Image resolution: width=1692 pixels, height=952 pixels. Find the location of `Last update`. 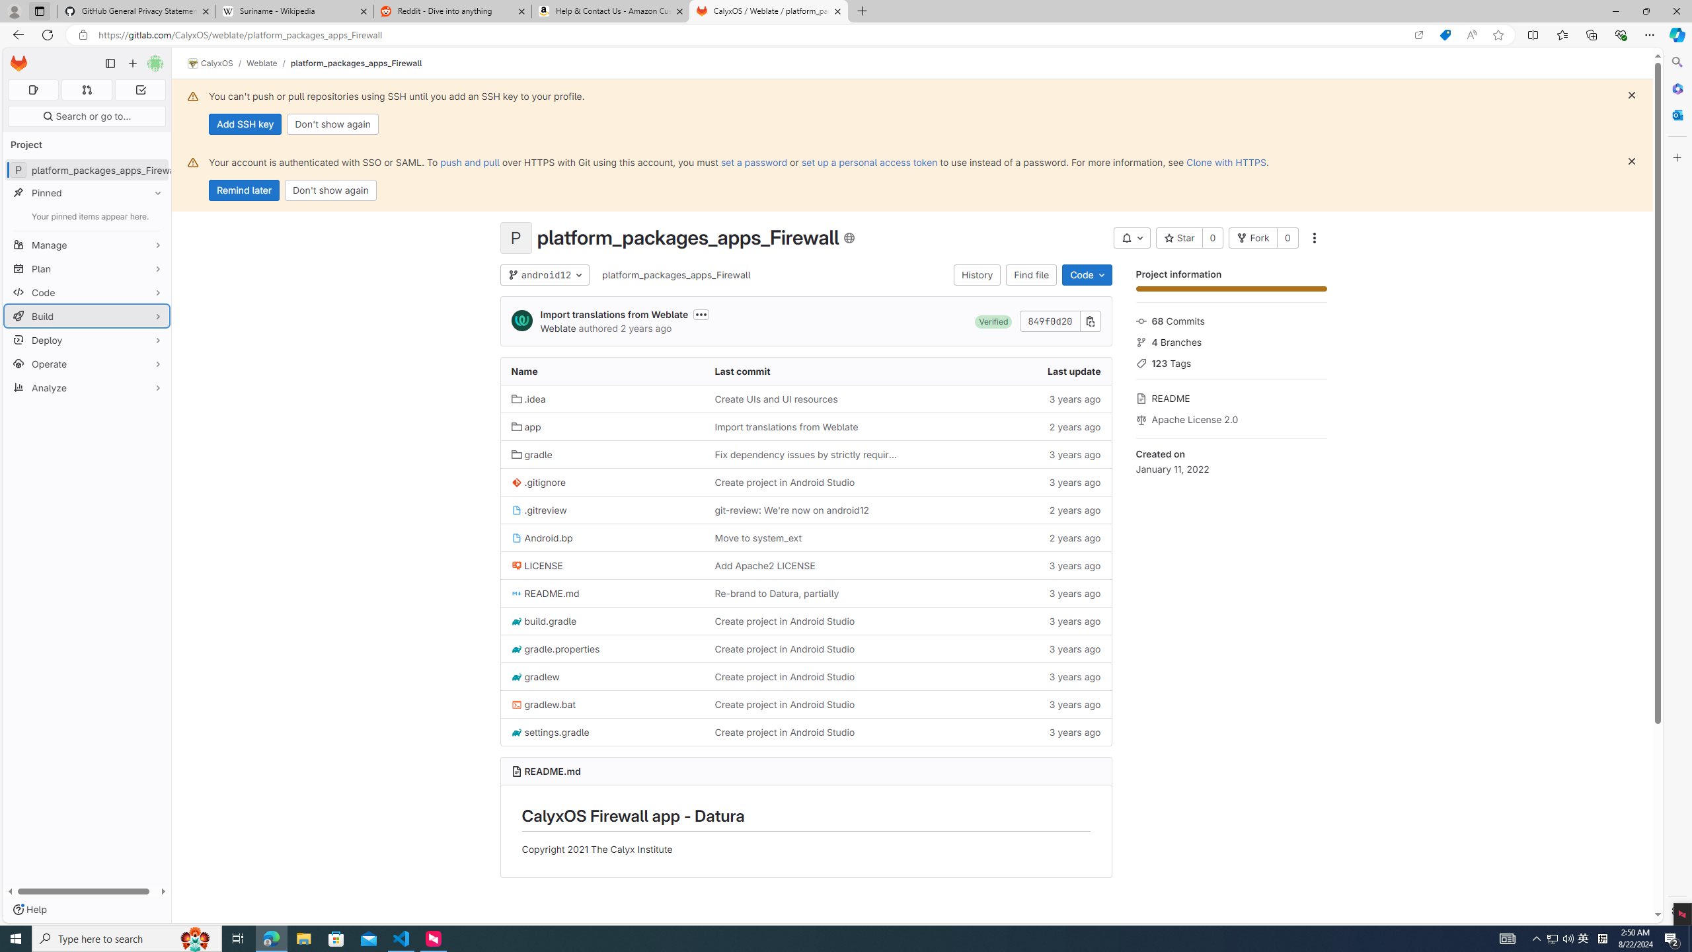

Last update is located at coordinates (1009, 372).